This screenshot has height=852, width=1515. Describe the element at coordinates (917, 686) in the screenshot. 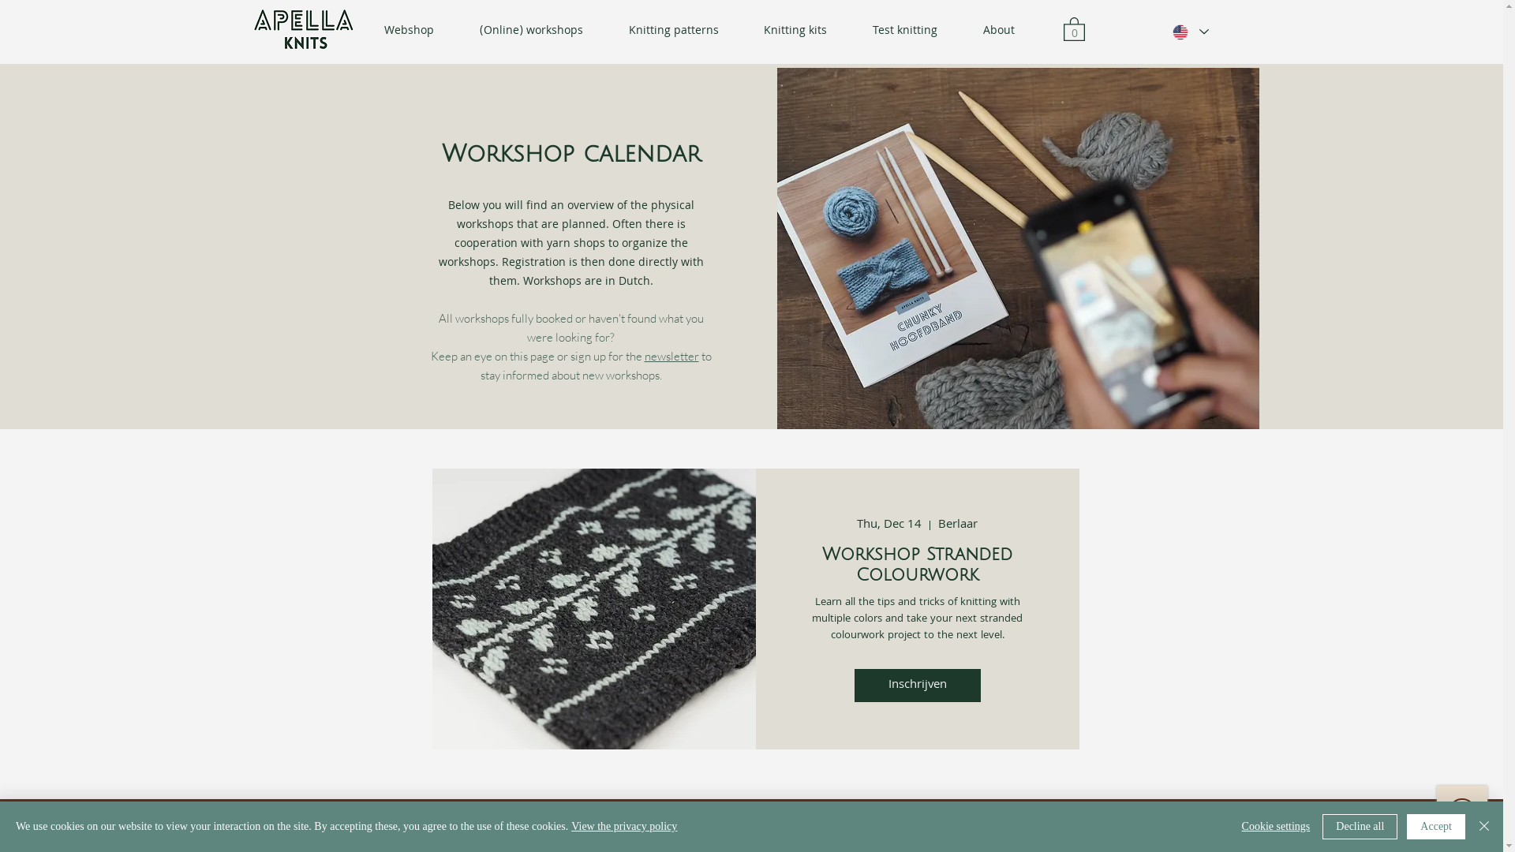

I see `Inschrijven` at that location.